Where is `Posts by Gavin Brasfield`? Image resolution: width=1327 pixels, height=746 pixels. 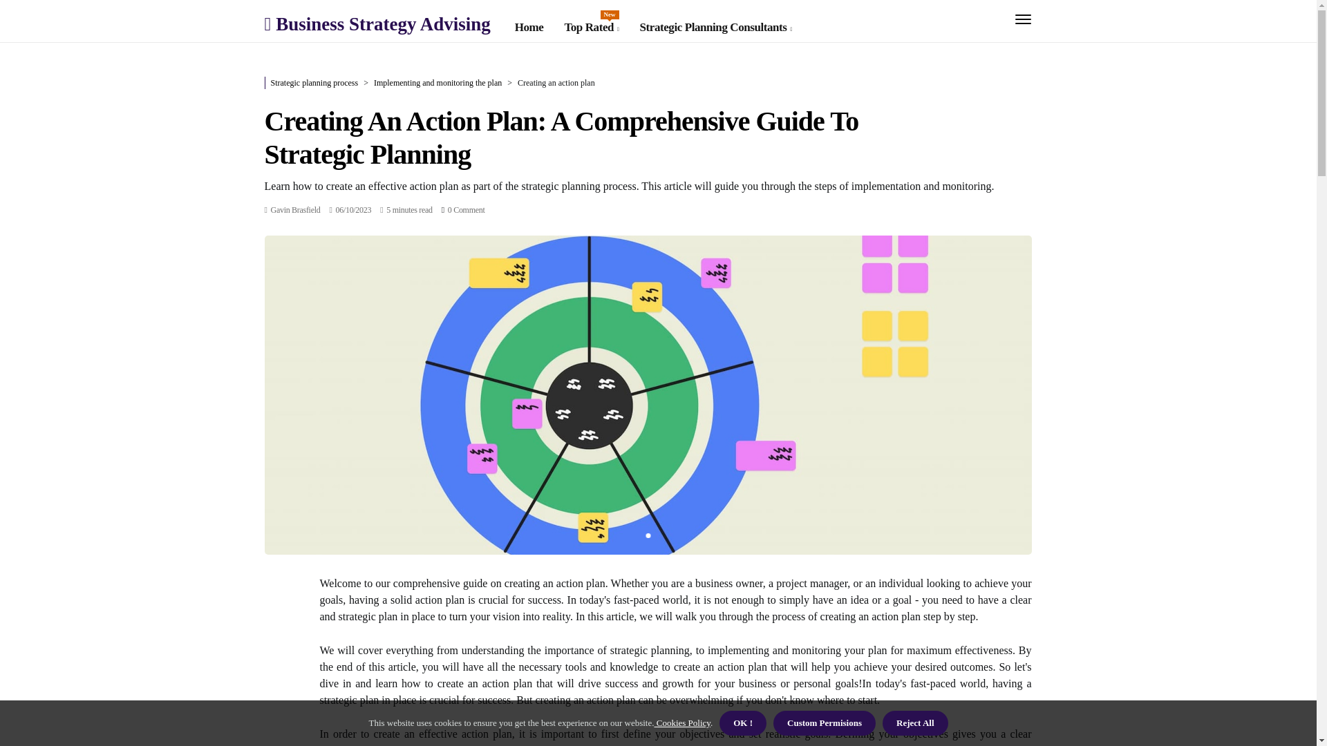
Posts by Gavin Brasfield is located at coordinates (591, 28).